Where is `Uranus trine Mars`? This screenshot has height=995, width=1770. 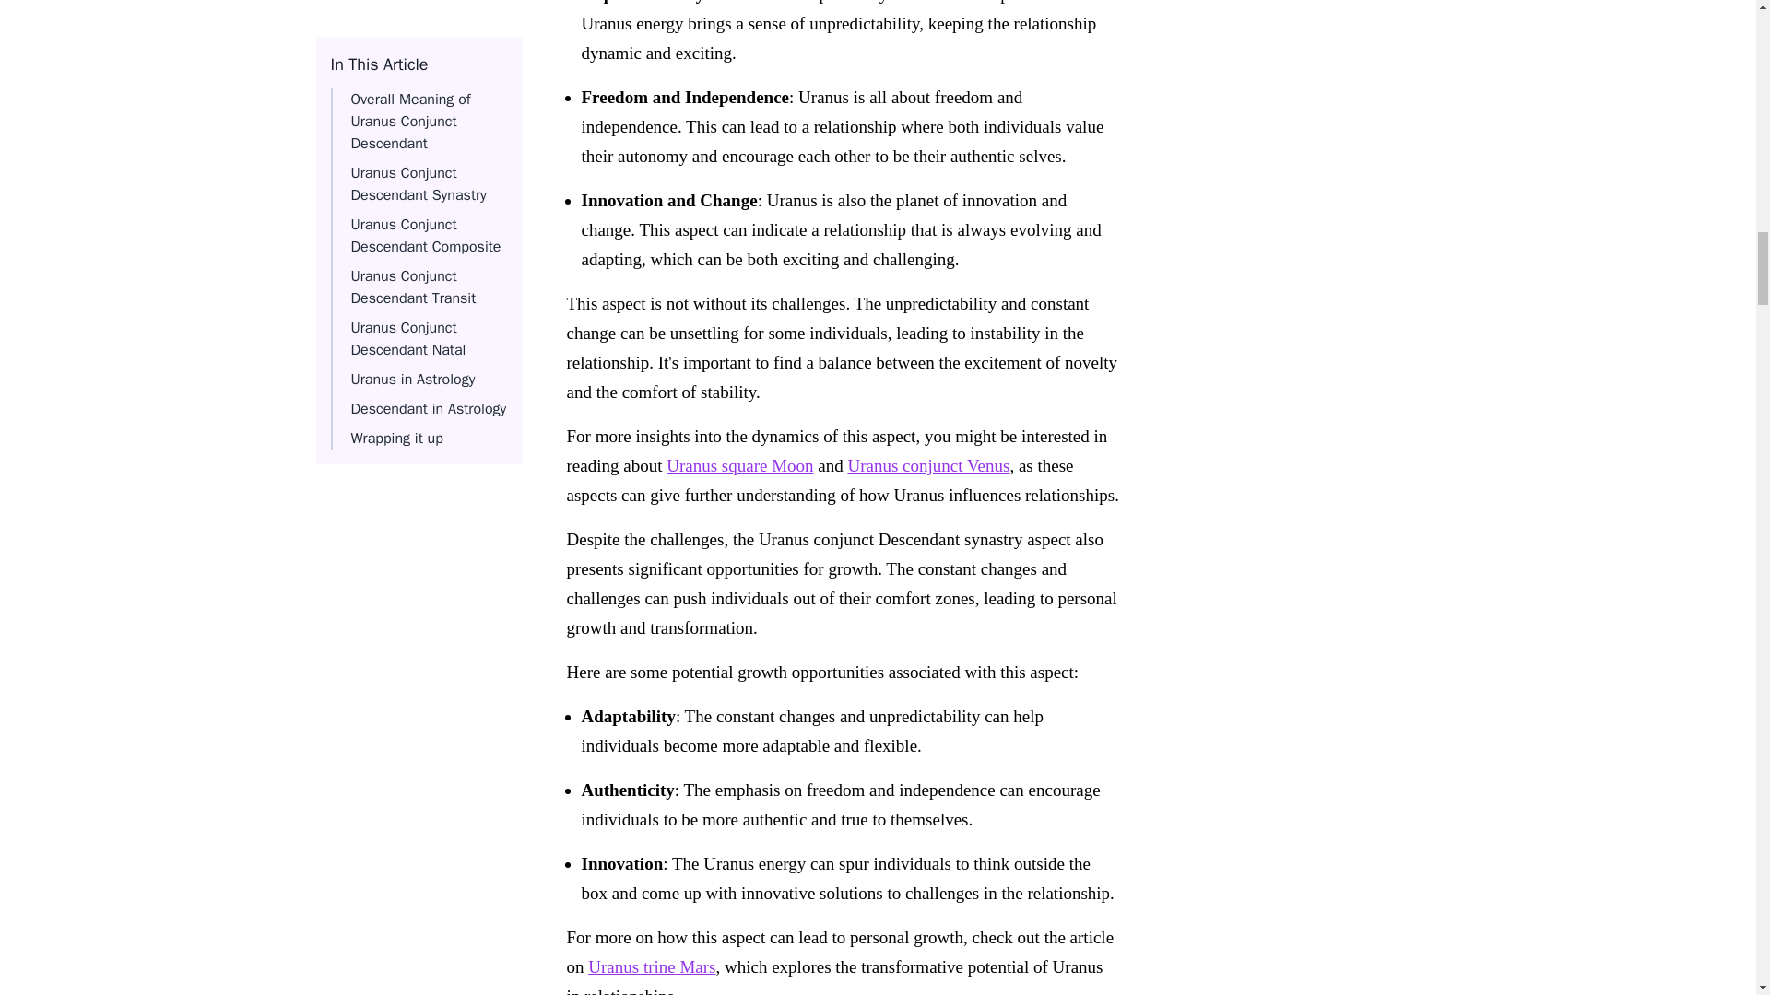 Uranus trine Mars is located at coordinates (651, 966).